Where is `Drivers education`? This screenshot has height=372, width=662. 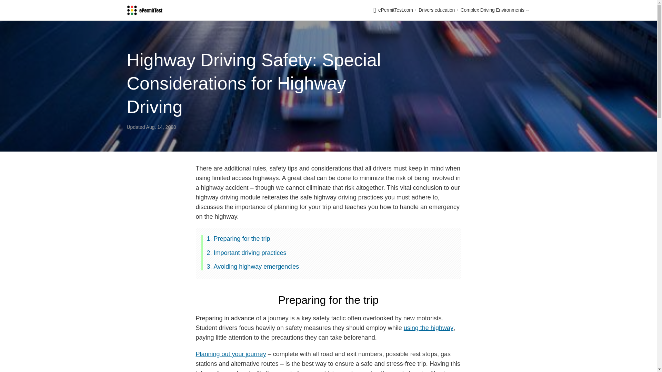
Drivers education is located at coordinates (437, 10).